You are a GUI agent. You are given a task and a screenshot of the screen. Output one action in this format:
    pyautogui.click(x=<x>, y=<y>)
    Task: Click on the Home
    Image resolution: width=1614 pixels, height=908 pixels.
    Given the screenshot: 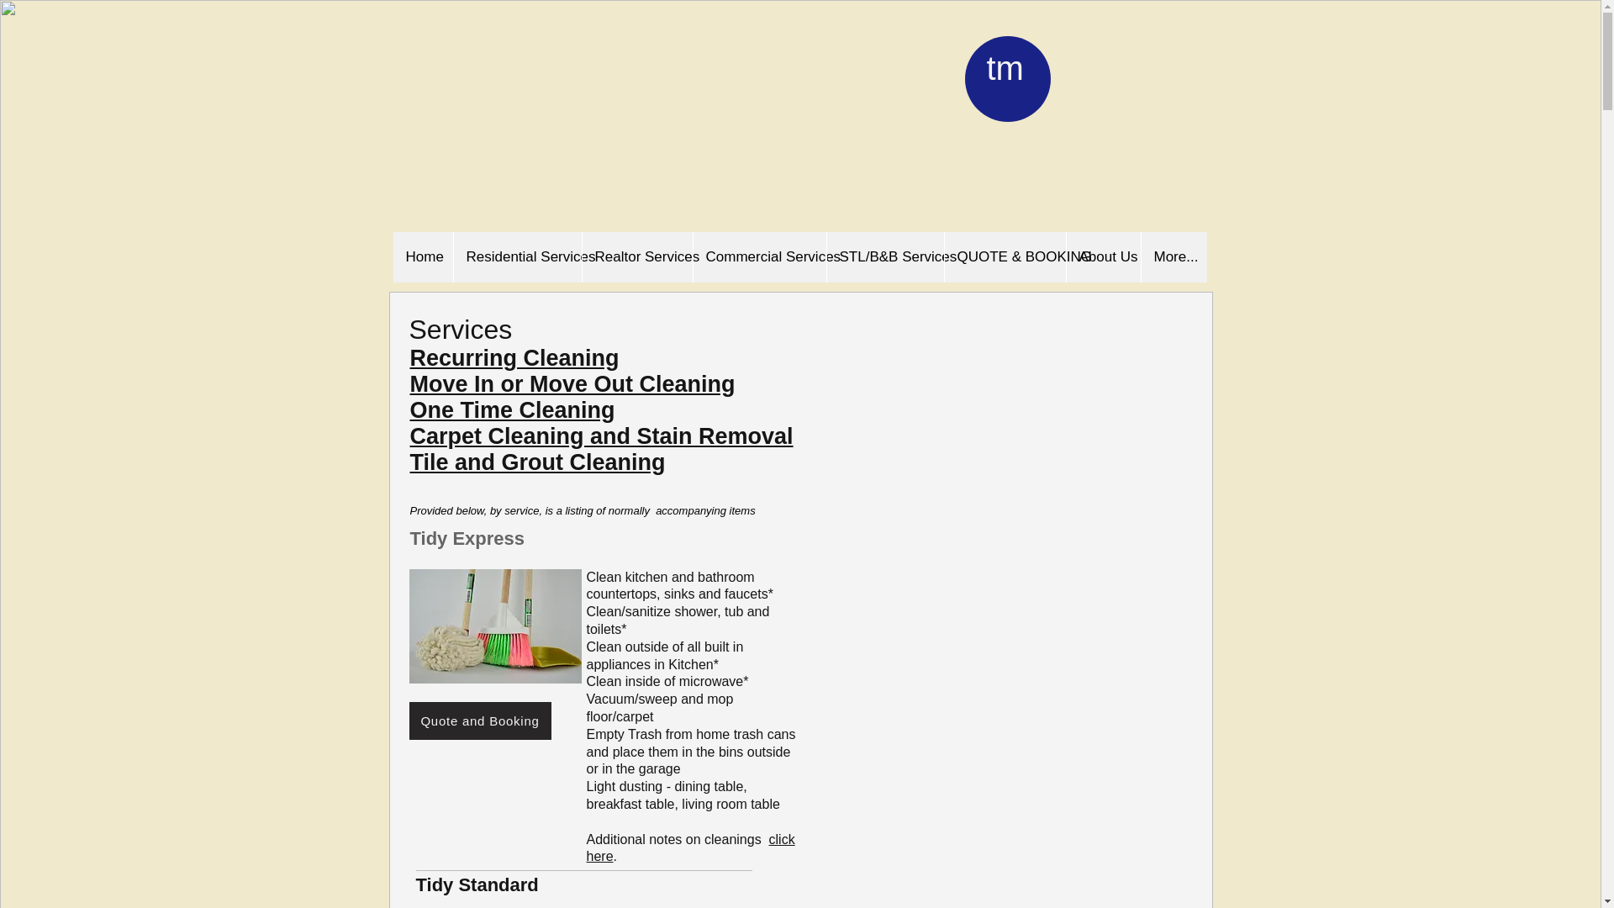 What is the action you would take?
    pyautogui.click(x=424, y=257)
    